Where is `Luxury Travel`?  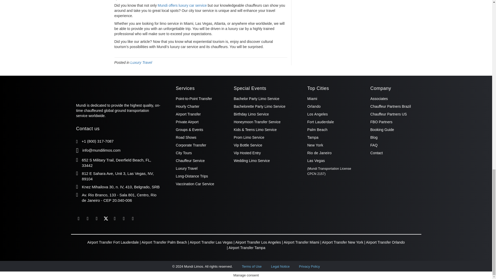
Luxury Travel is located at coordinates (141, 63).